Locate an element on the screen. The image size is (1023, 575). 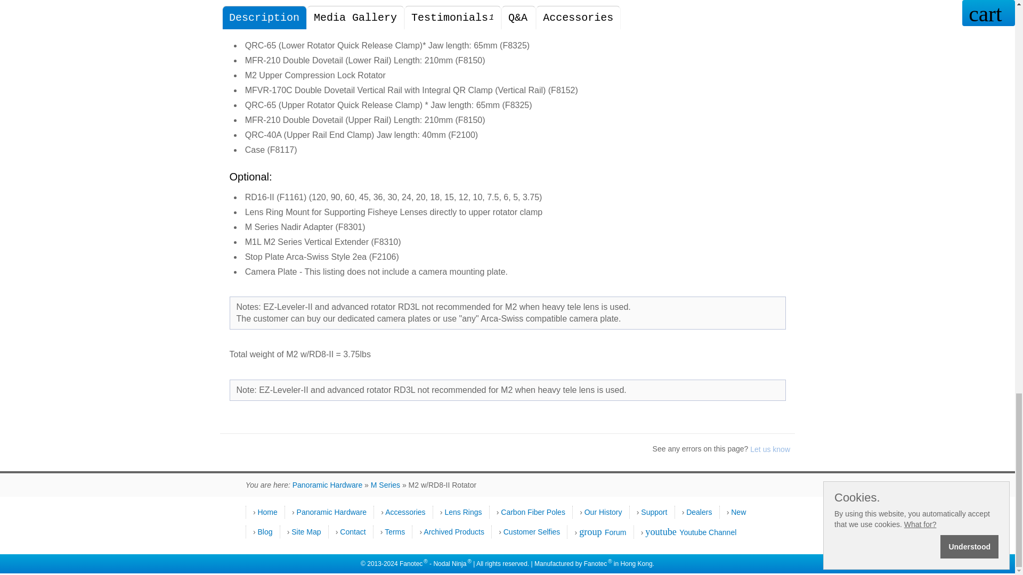
Let us know is located at coordinates (769, 449).